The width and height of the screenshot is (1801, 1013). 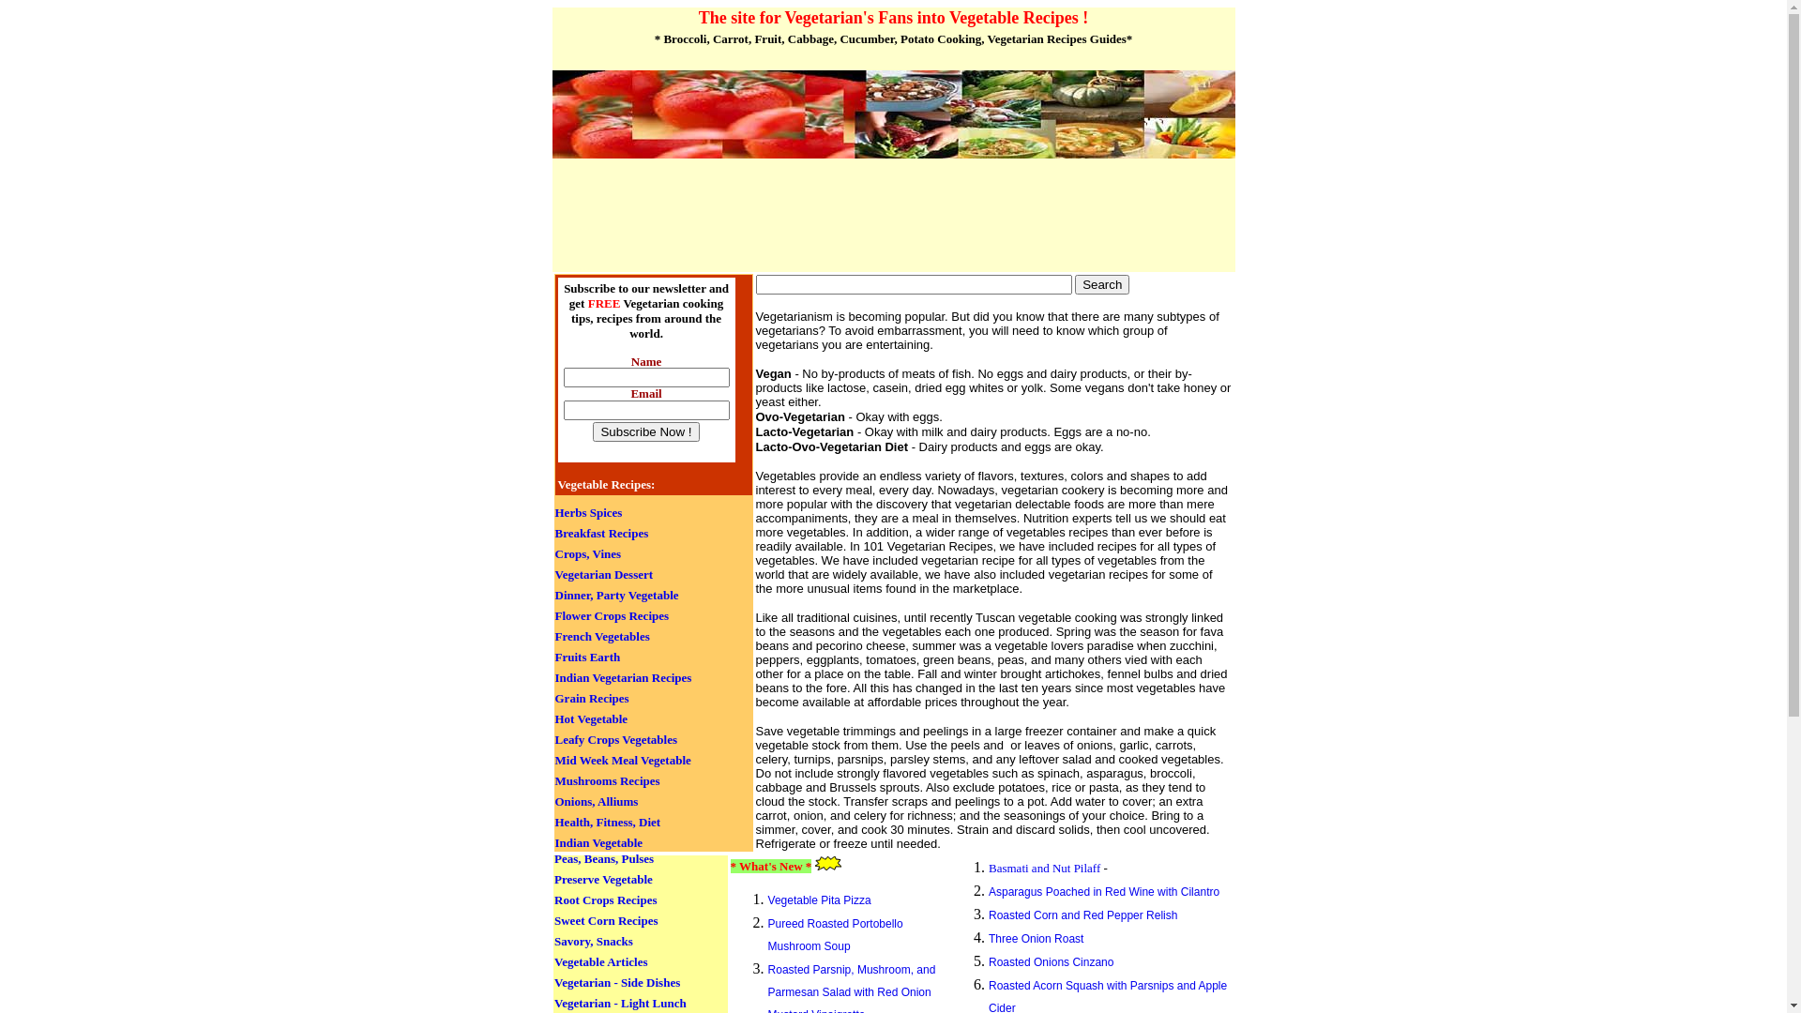 I want to click on Roasted Corn and Red Pepper Relish, so click(x=1082, y=915).